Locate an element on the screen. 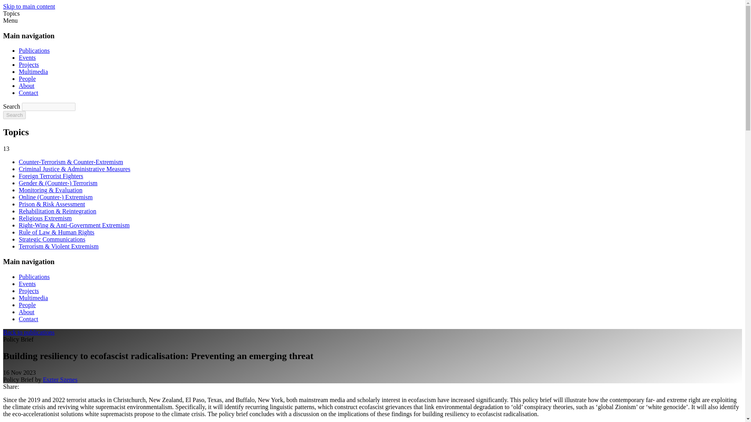 Image resolution: width=751 pixels, height=422 pixels. Search is located at coordinates (14, 115).